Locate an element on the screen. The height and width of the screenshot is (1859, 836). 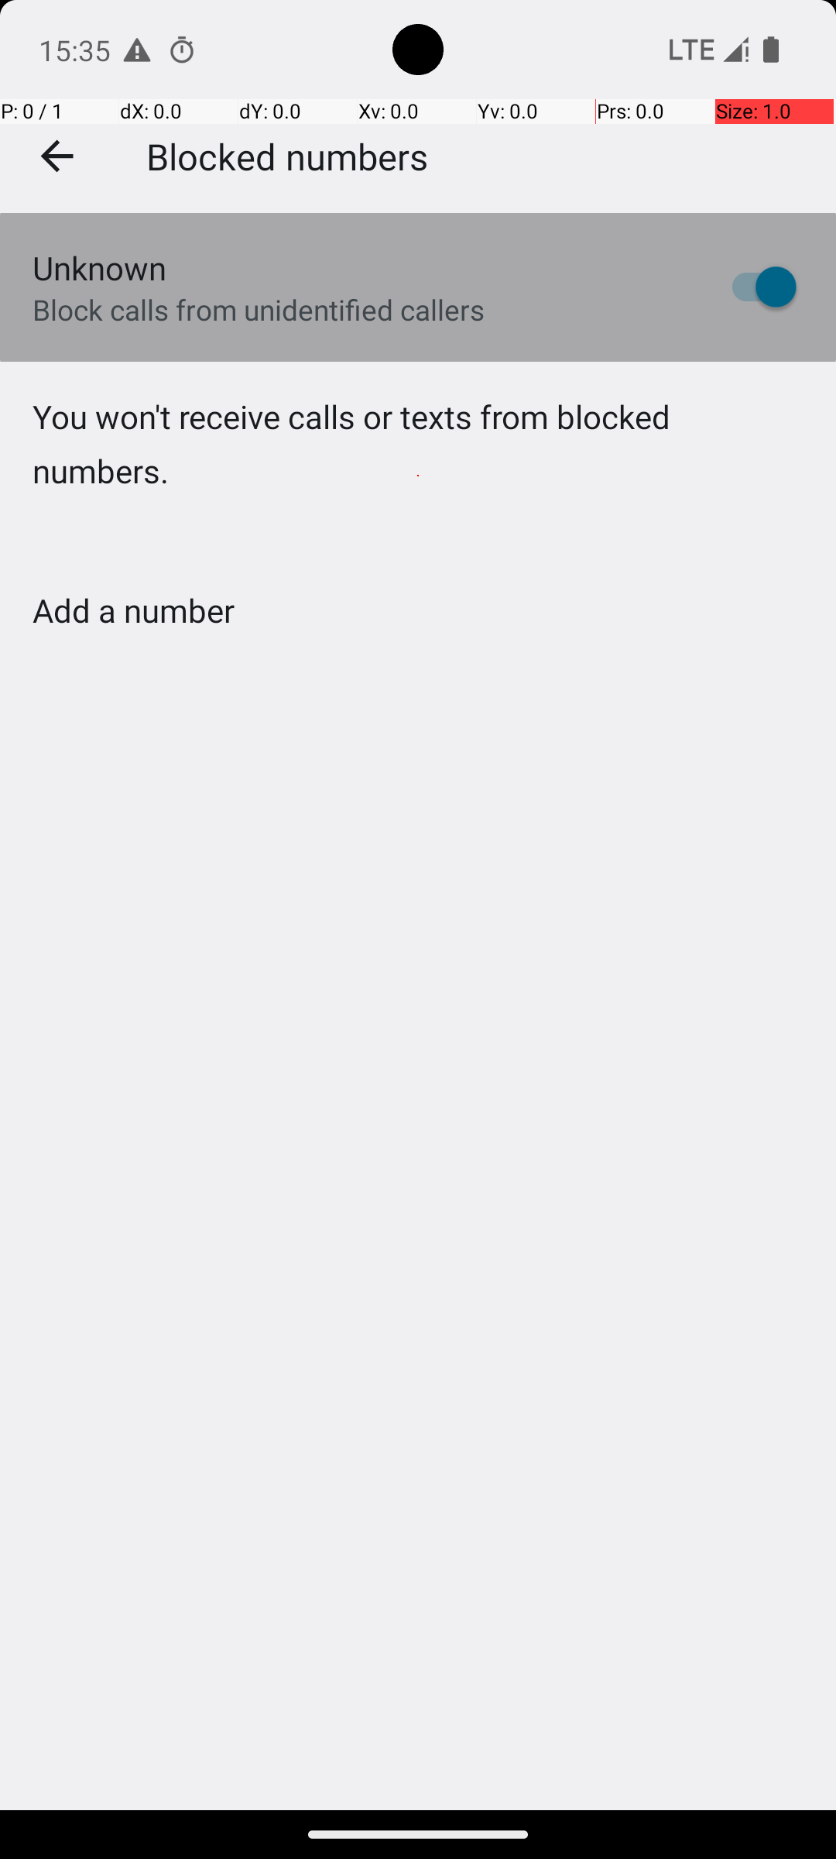
Unknown is located at coordinates (99, 268).